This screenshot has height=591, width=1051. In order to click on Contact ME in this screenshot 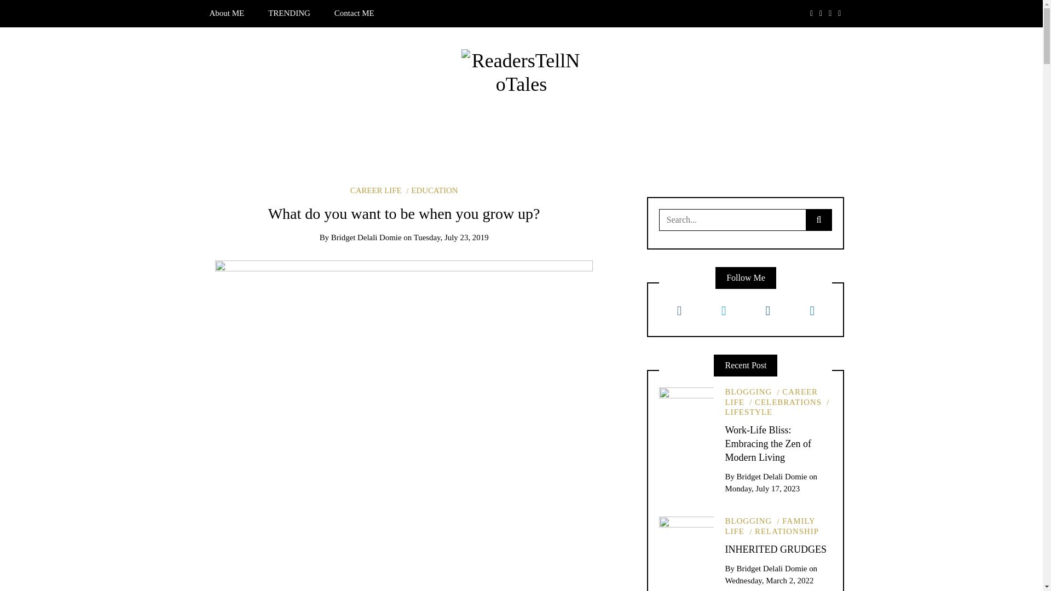, I will do `click(355, 13)`.